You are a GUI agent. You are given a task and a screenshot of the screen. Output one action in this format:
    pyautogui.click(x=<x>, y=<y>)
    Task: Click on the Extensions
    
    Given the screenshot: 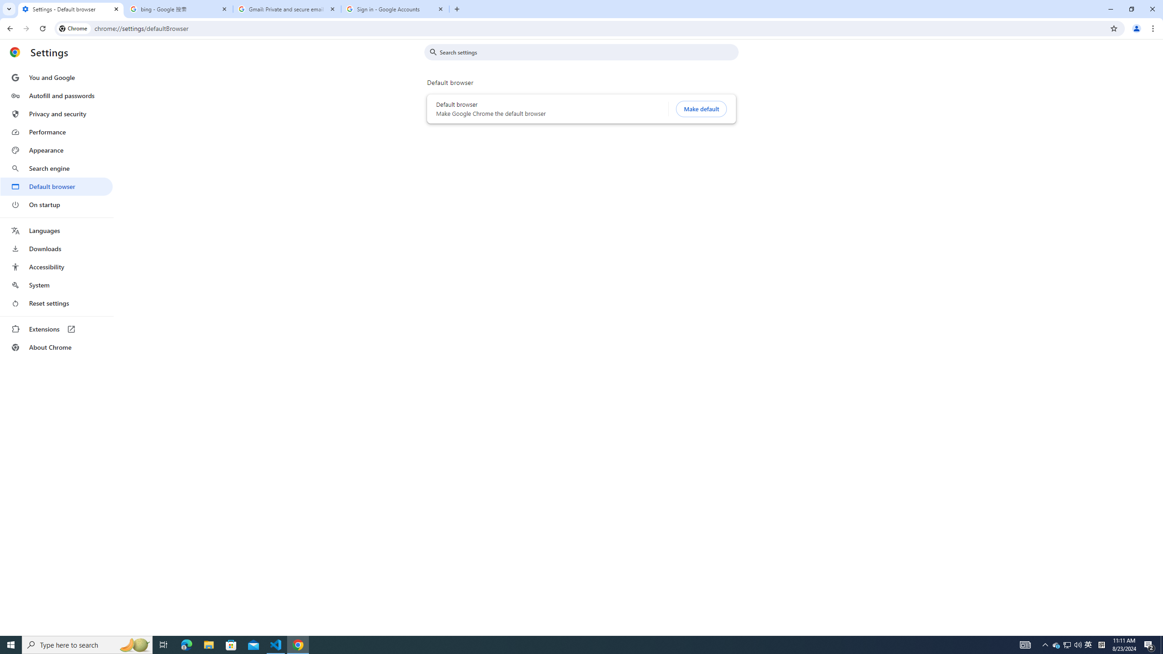 What is the action you would take?
    pyautogui.click(x=56, y=329)
    